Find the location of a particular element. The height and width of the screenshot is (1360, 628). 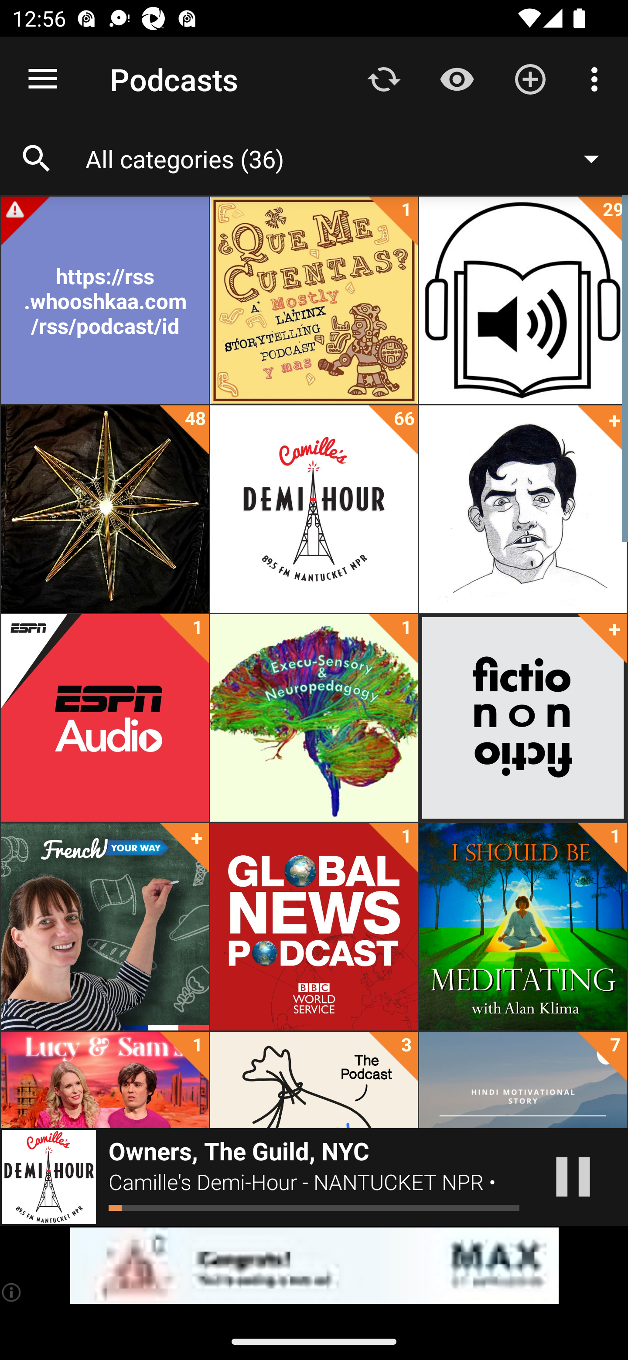

fiction/non/fiction + is located at coordinates (522, 718).